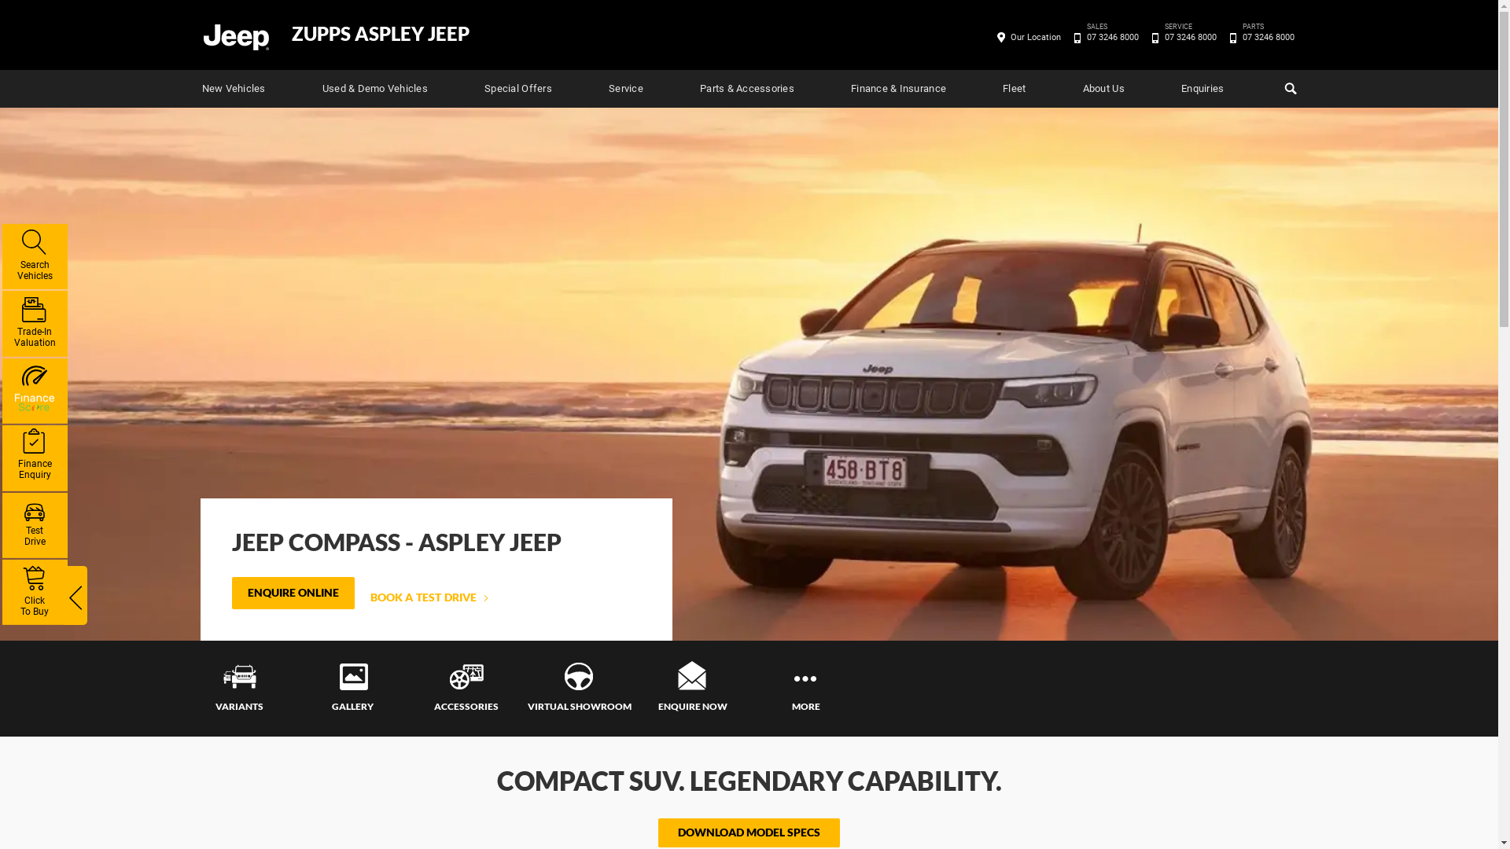 This screenshot has height=849, width=1510. Describe the element at coordinates (749, 833) in the screenshot. I see `DOWNLOAD MODEL SPECS` at that location.